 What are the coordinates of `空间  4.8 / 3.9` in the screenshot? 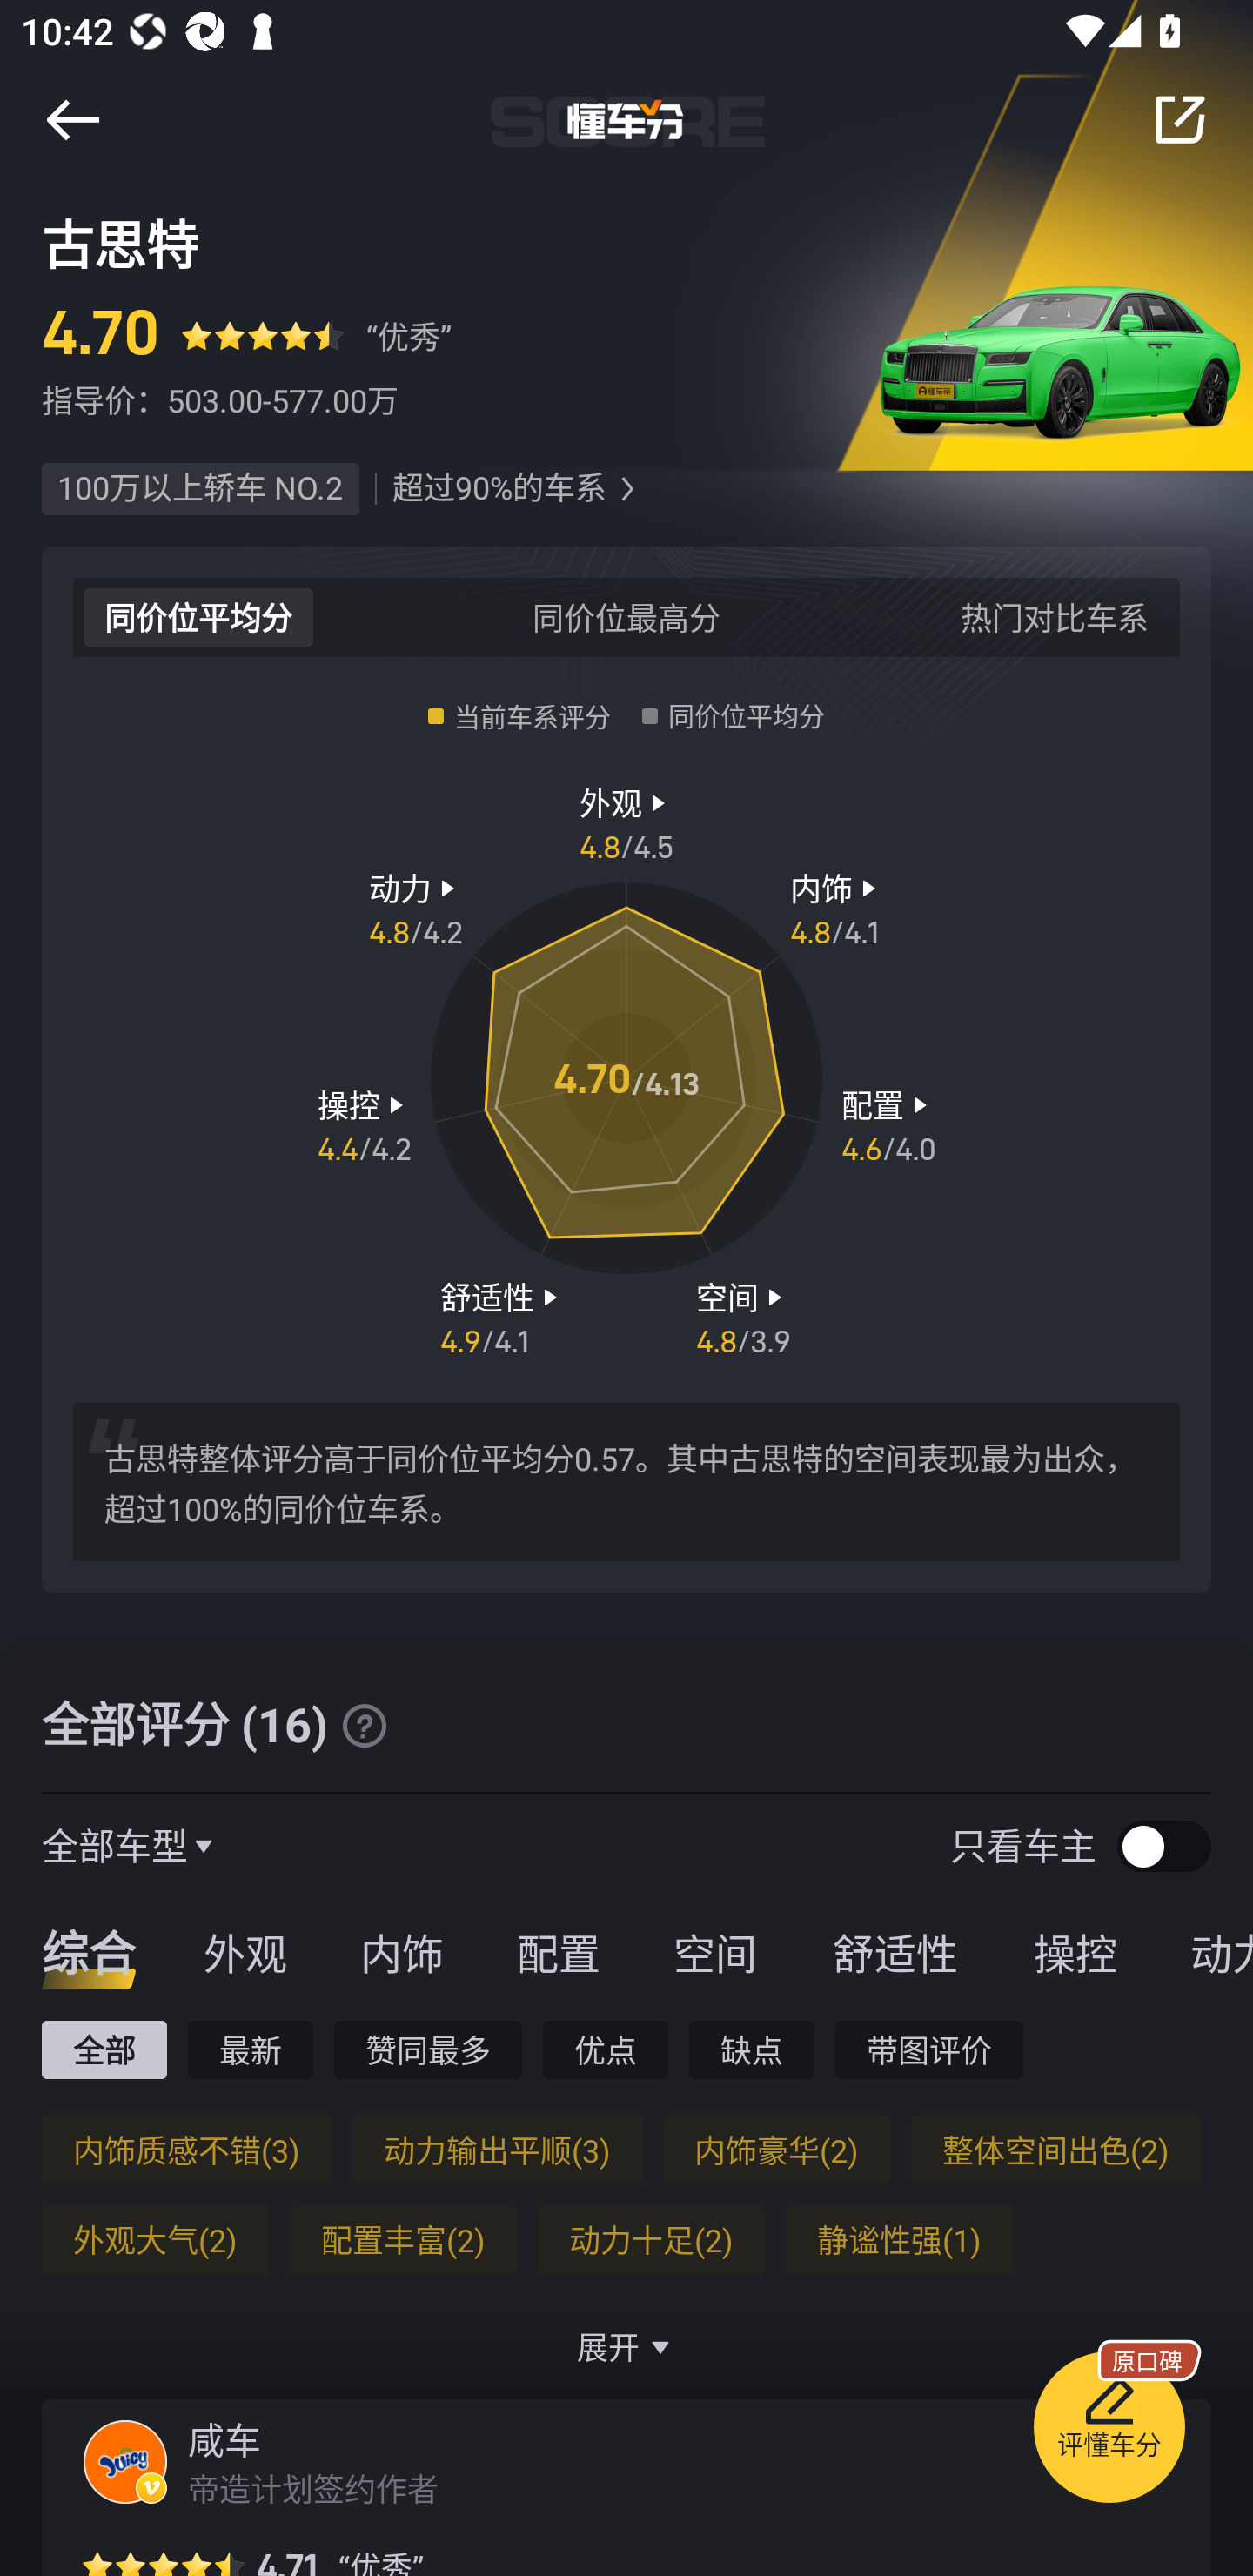 It's located at (743, 1316).